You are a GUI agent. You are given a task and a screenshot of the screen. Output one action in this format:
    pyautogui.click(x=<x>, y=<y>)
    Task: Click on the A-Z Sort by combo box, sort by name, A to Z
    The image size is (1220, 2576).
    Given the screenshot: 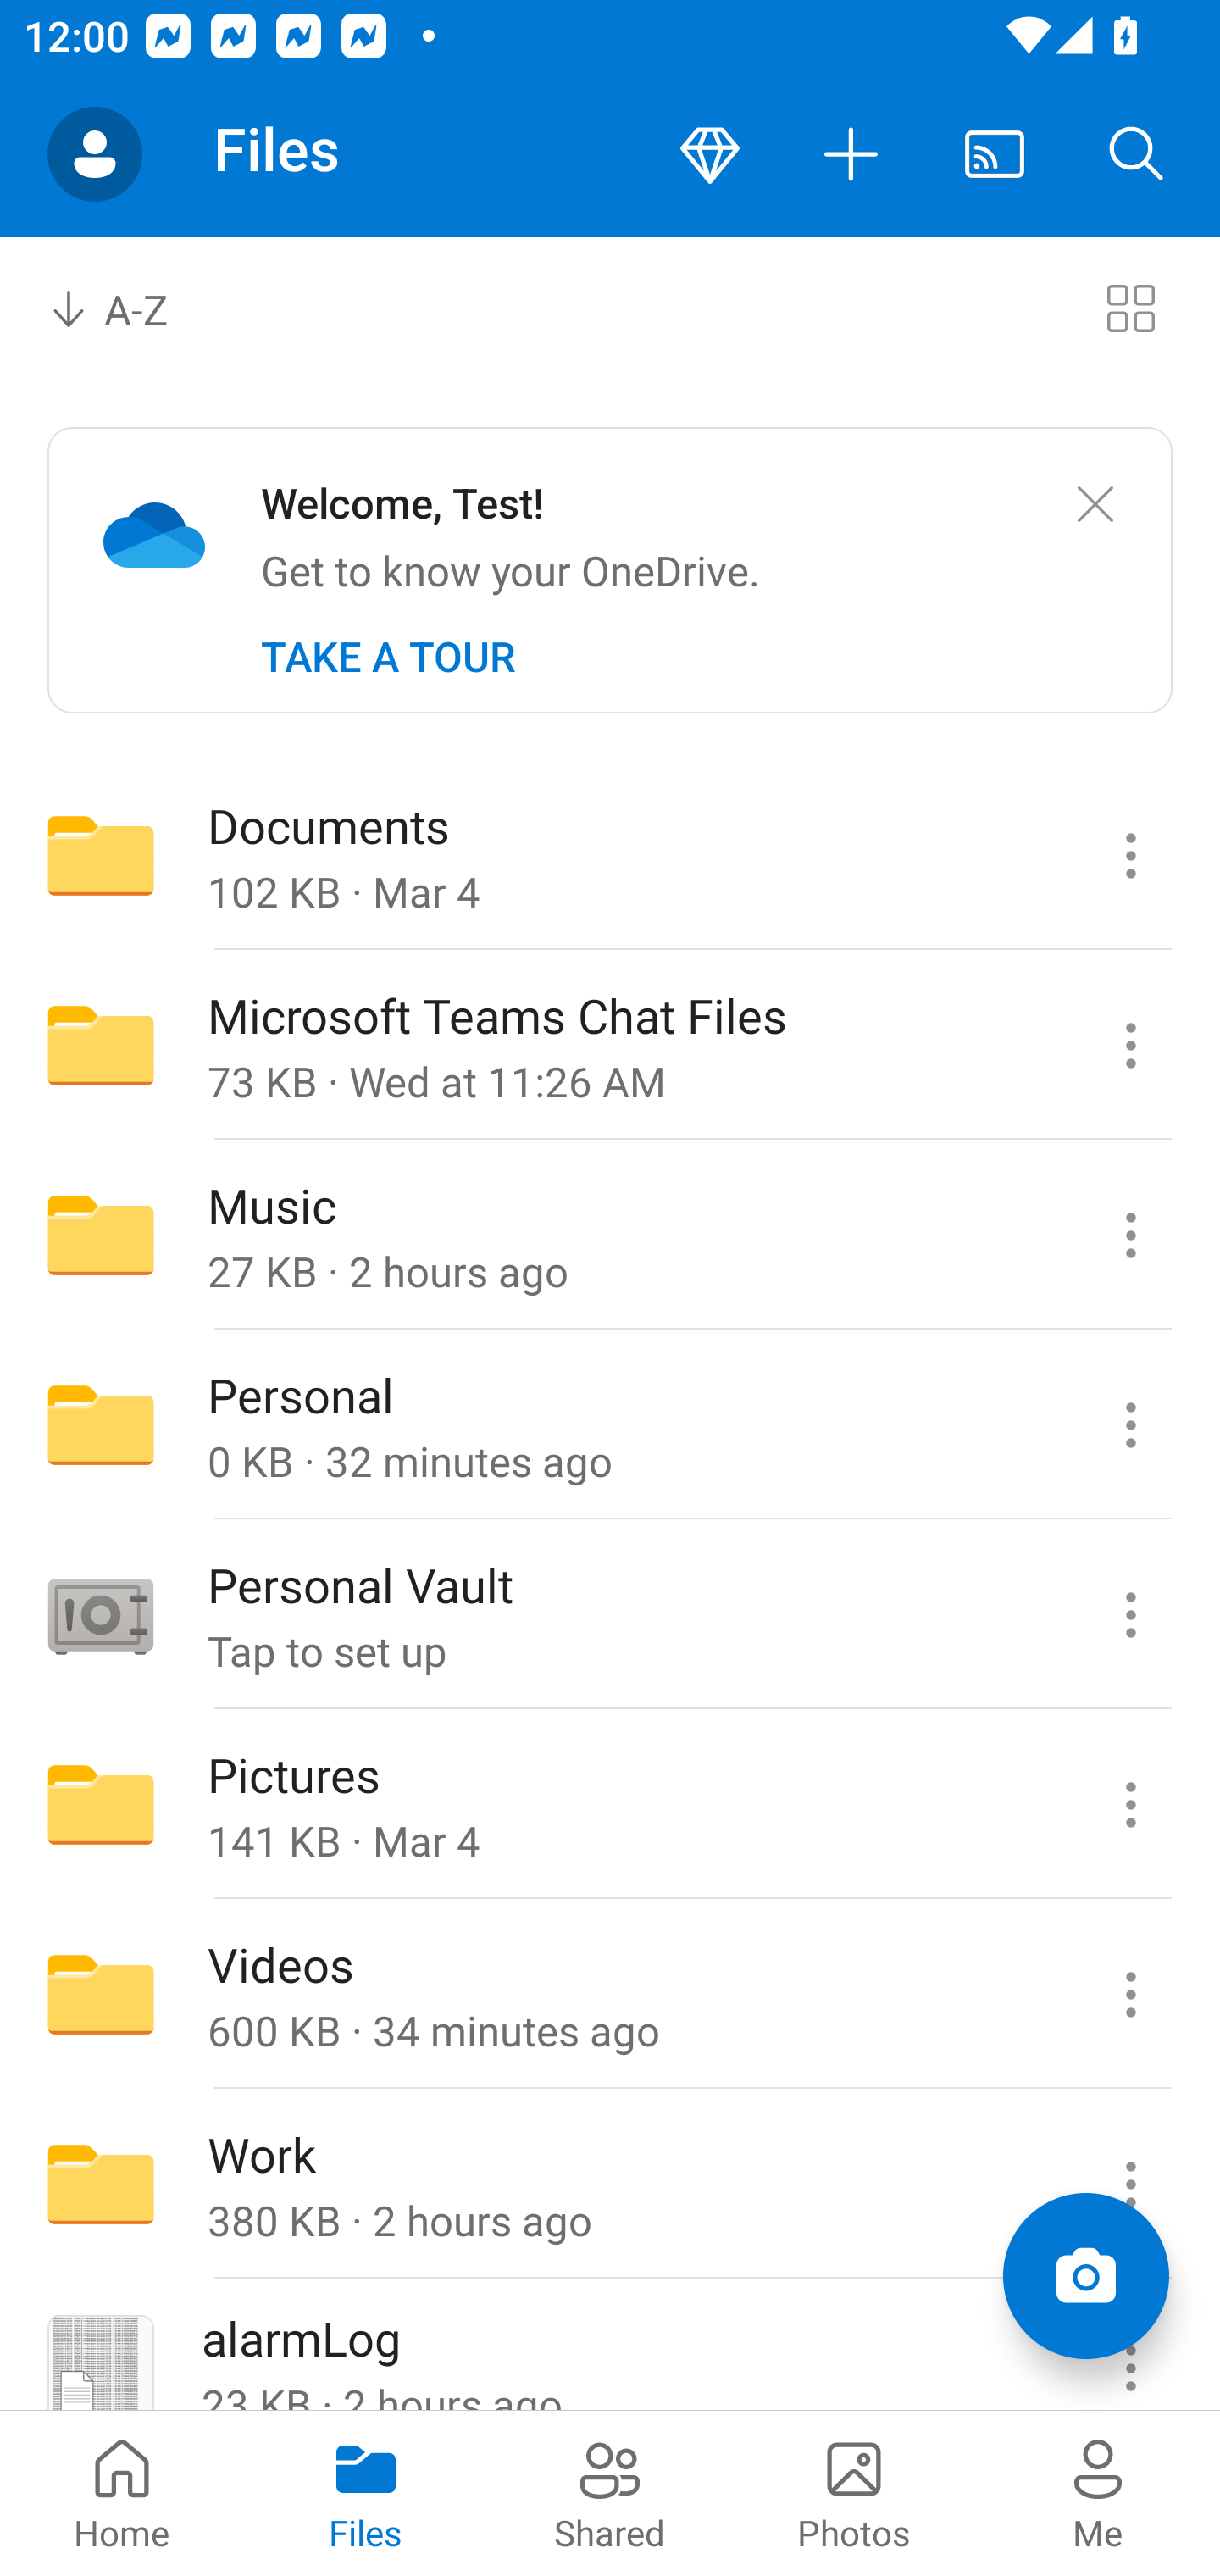 What is the action you would take?
    pyautogui.click(x=132, y=307)
    